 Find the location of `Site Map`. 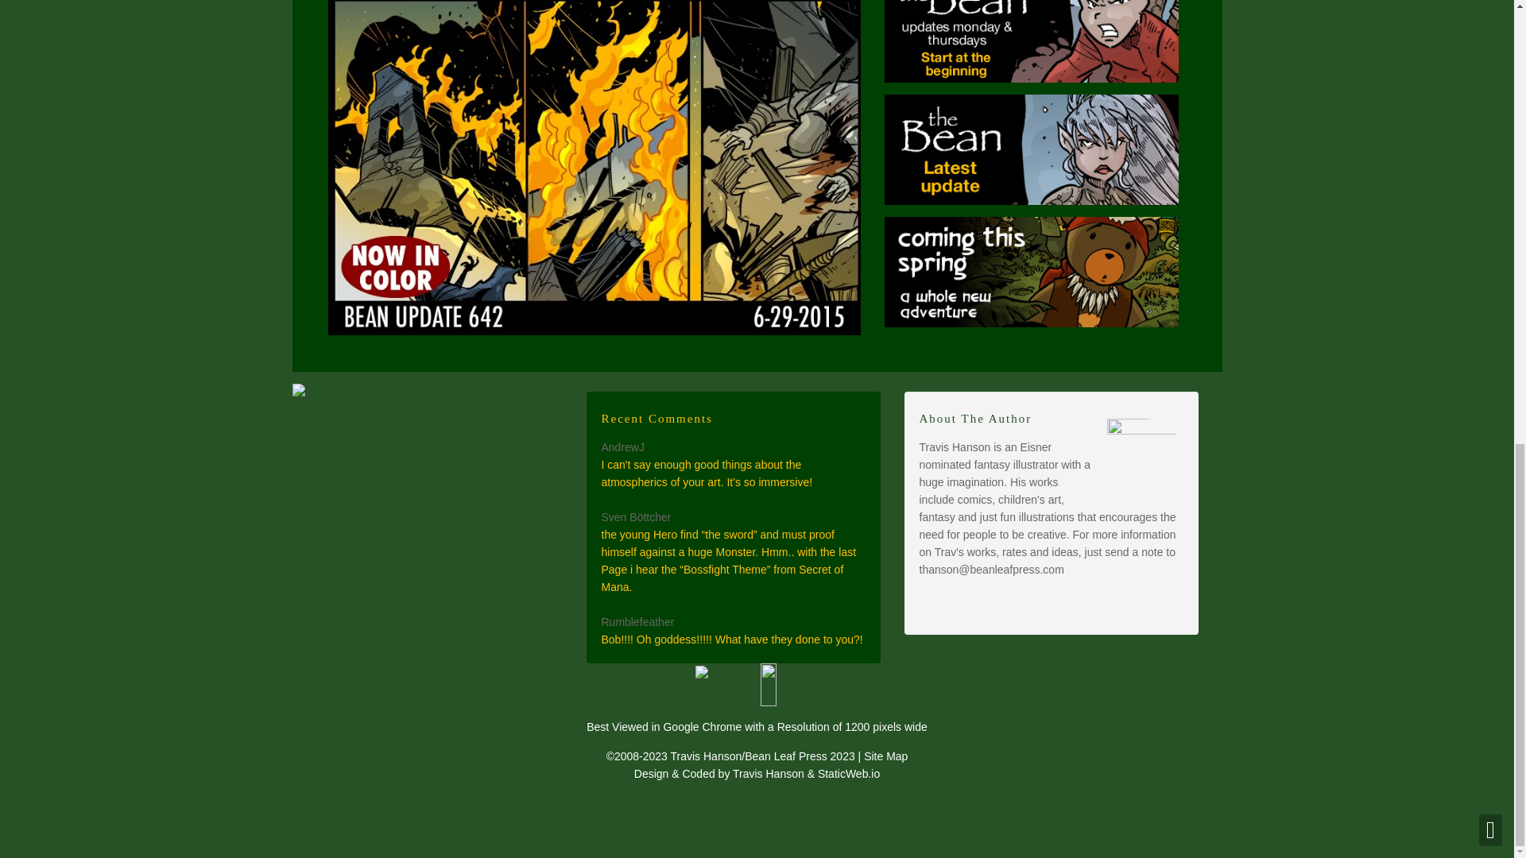

Site Map is located at coordinates (885, 756).